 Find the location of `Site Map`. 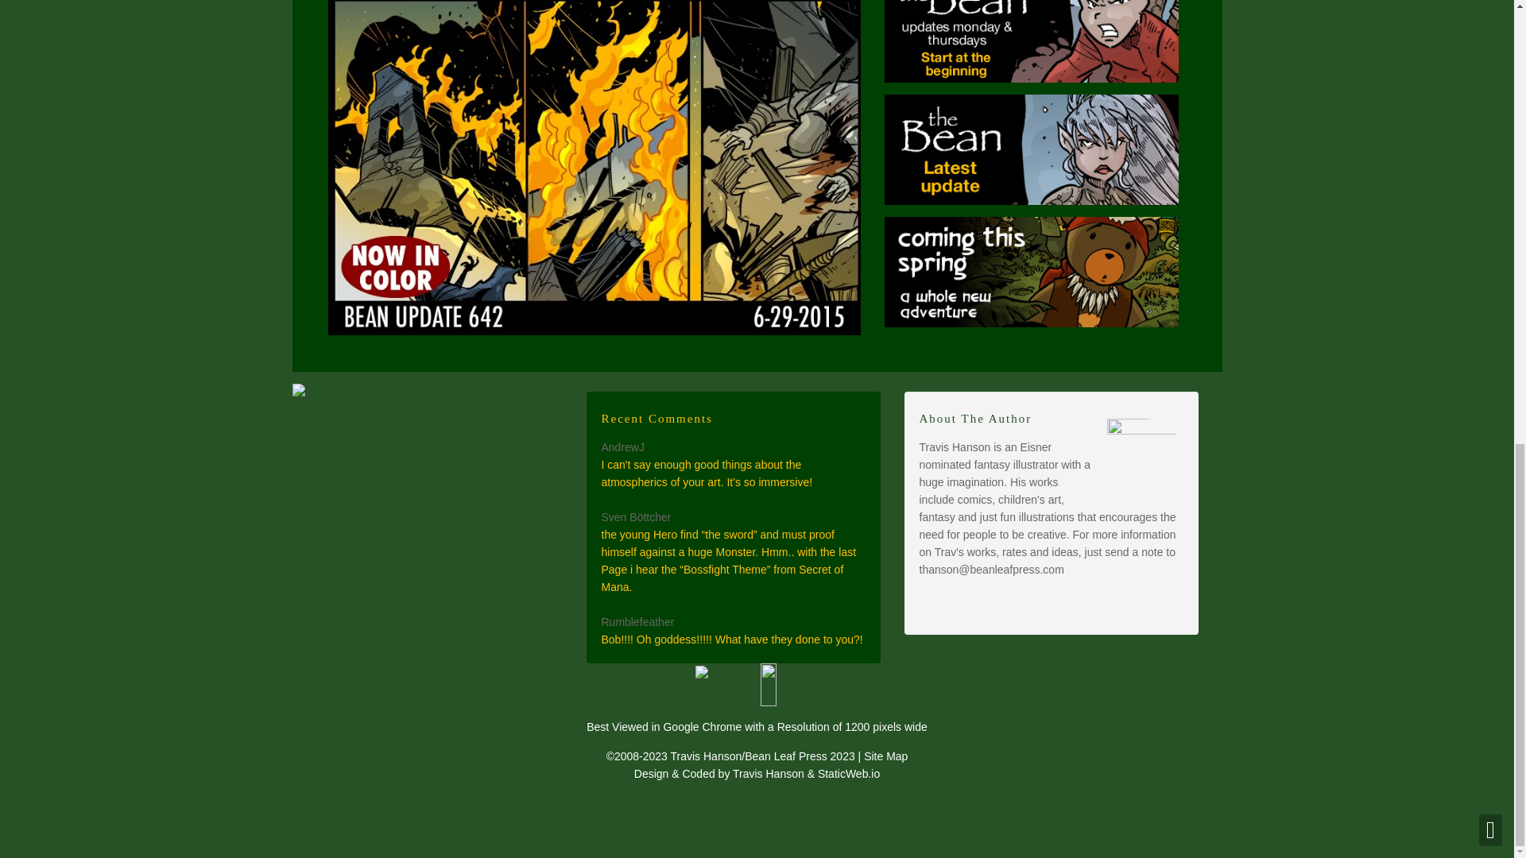

Site Map is located at coordinates (885, 756).